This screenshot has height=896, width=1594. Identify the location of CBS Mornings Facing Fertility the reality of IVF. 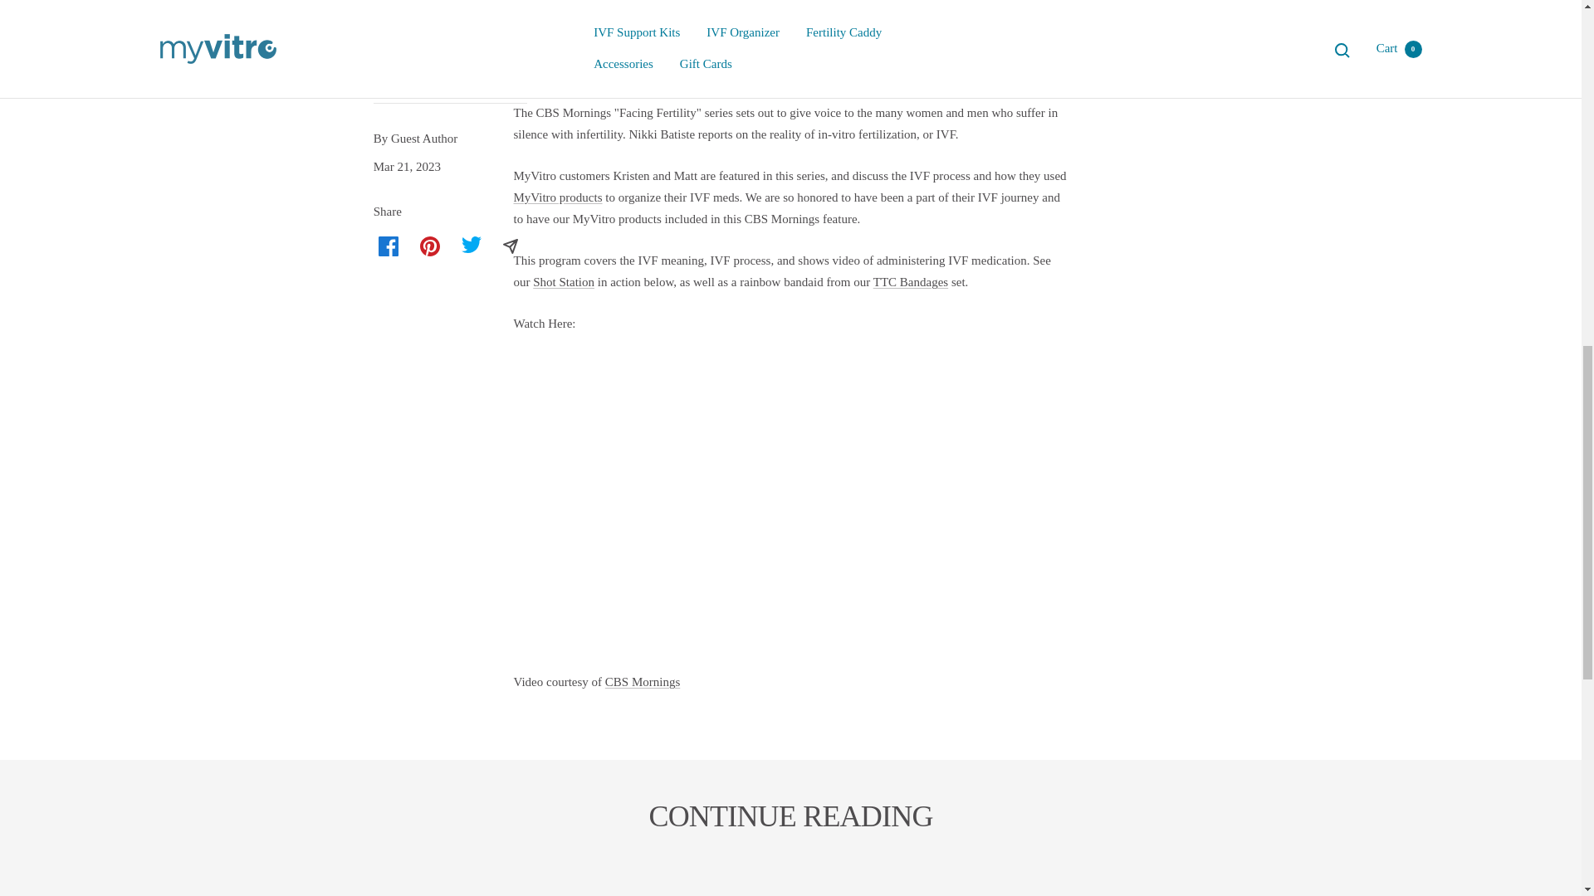
(643, 682).